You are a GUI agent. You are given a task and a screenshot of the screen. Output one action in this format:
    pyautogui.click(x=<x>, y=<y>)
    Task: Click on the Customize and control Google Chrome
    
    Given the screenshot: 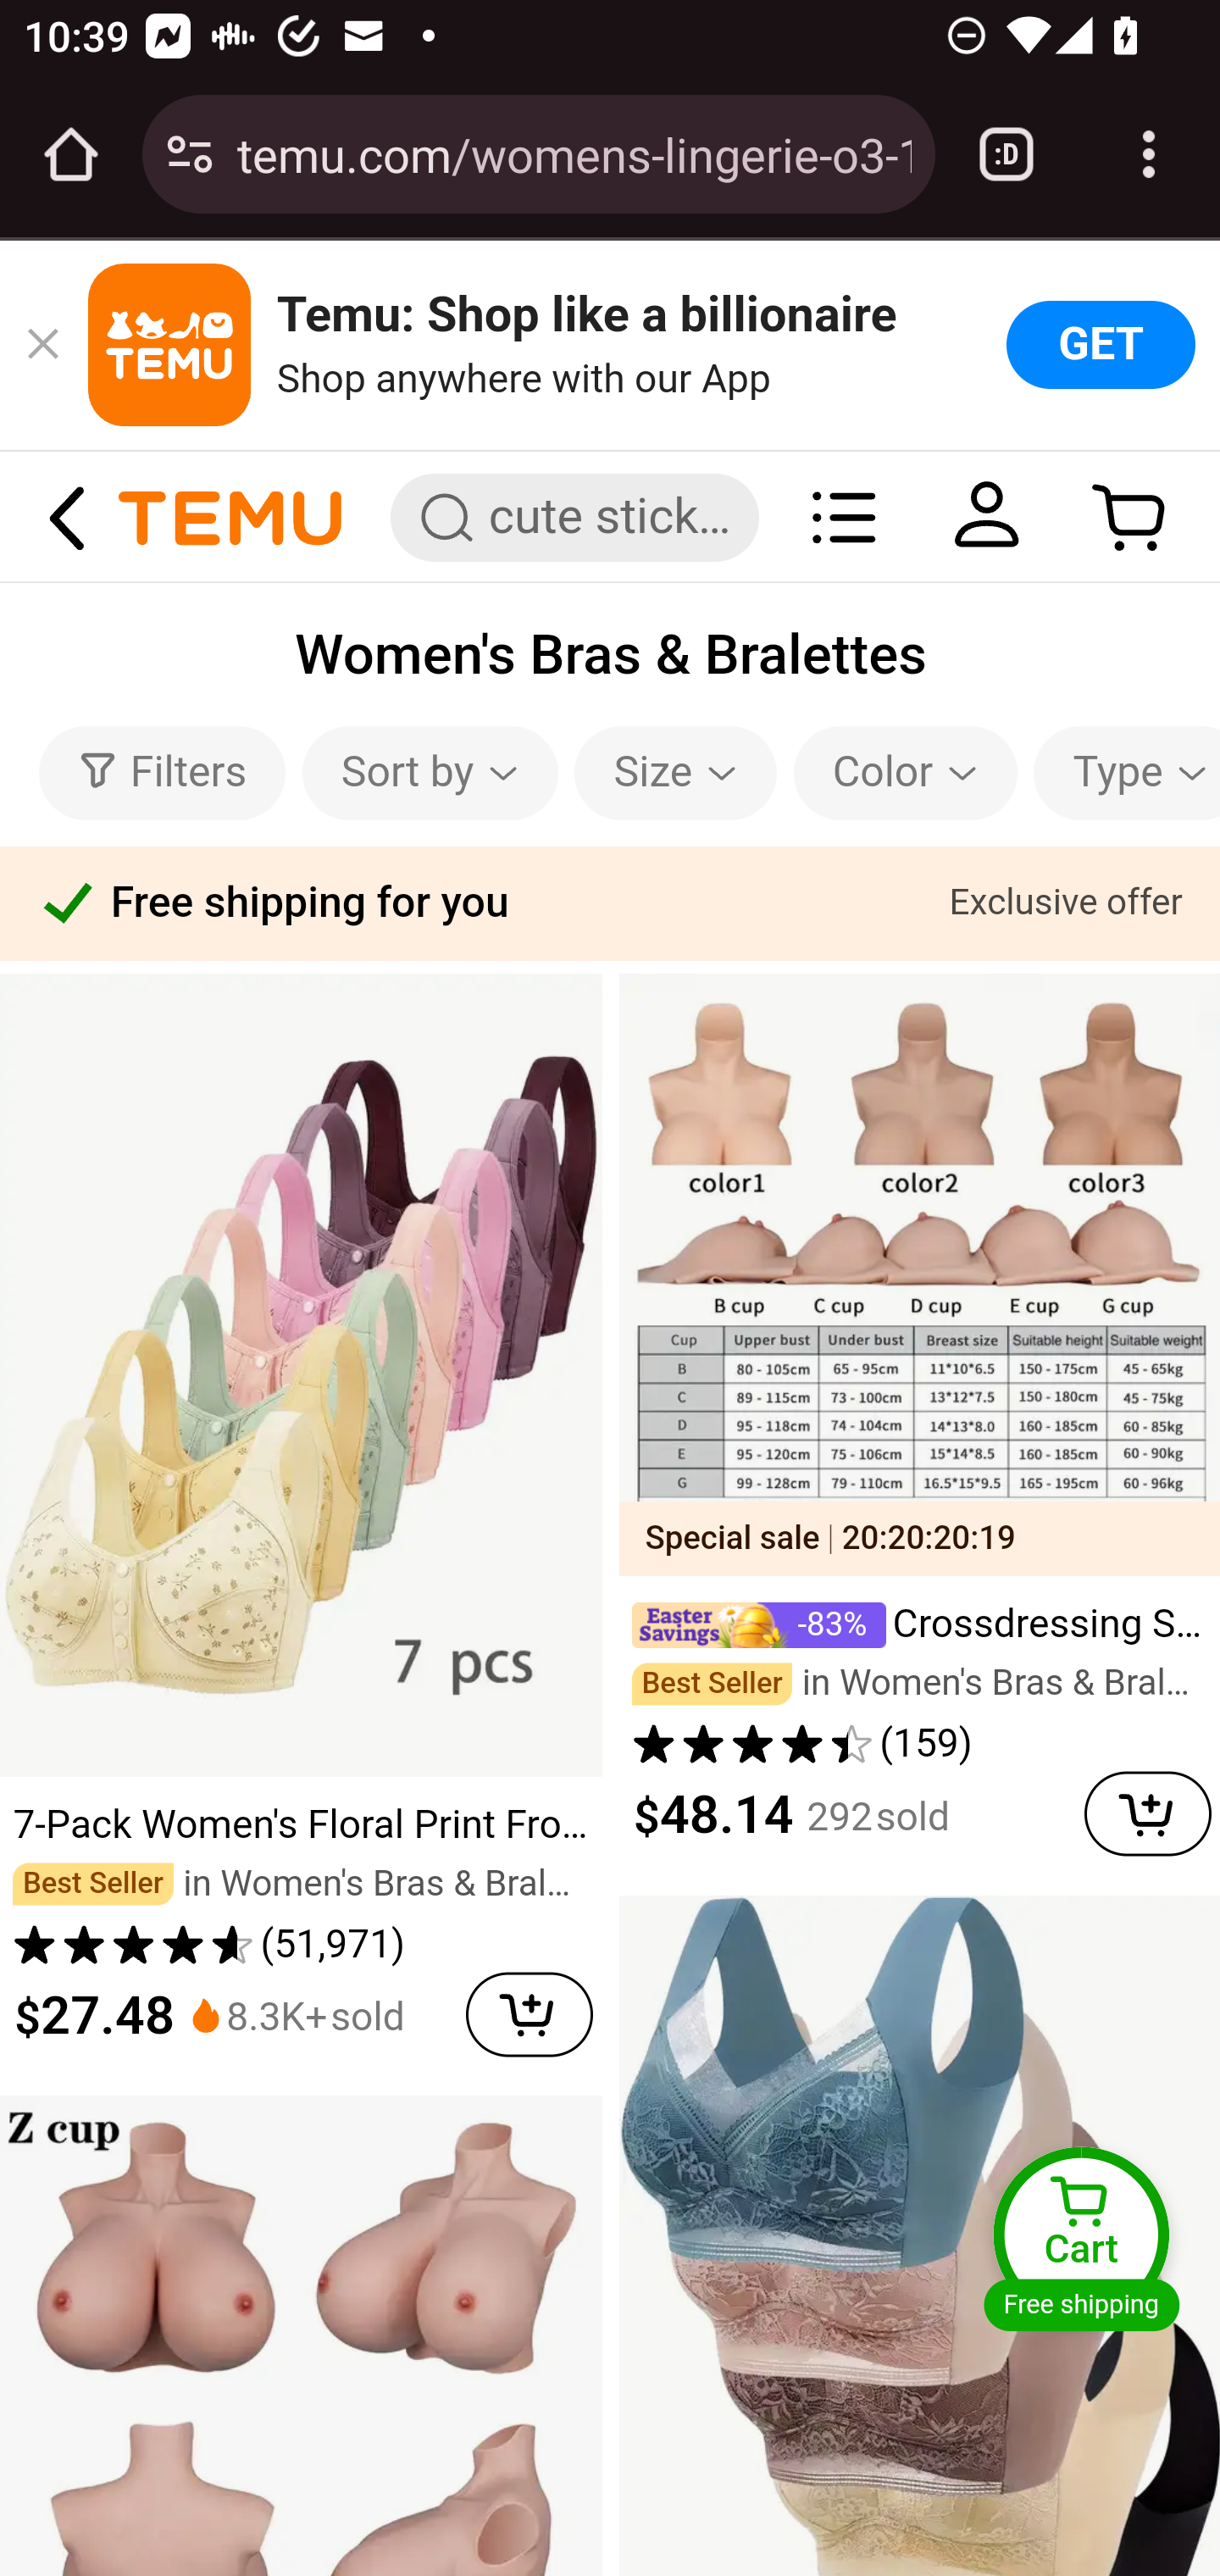 What is the action you would take?
    pyautogui.click(x=1149, y=154)
    